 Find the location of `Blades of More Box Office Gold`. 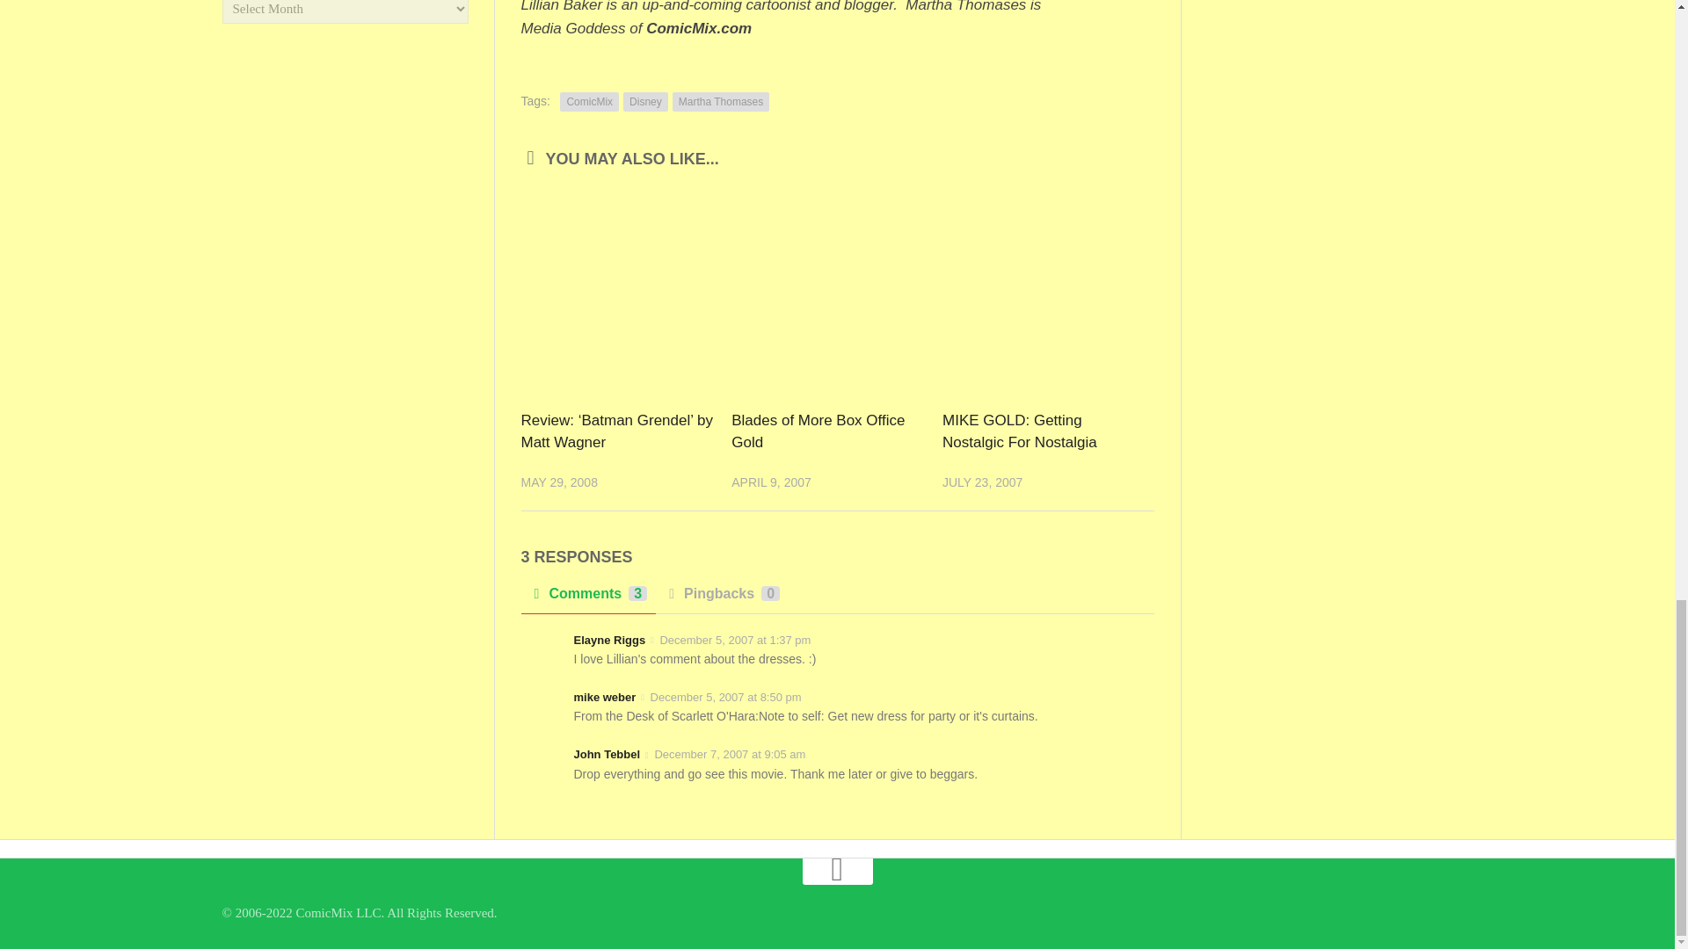

Blades of More Box Office Gold is located at coordinates (818, 431).